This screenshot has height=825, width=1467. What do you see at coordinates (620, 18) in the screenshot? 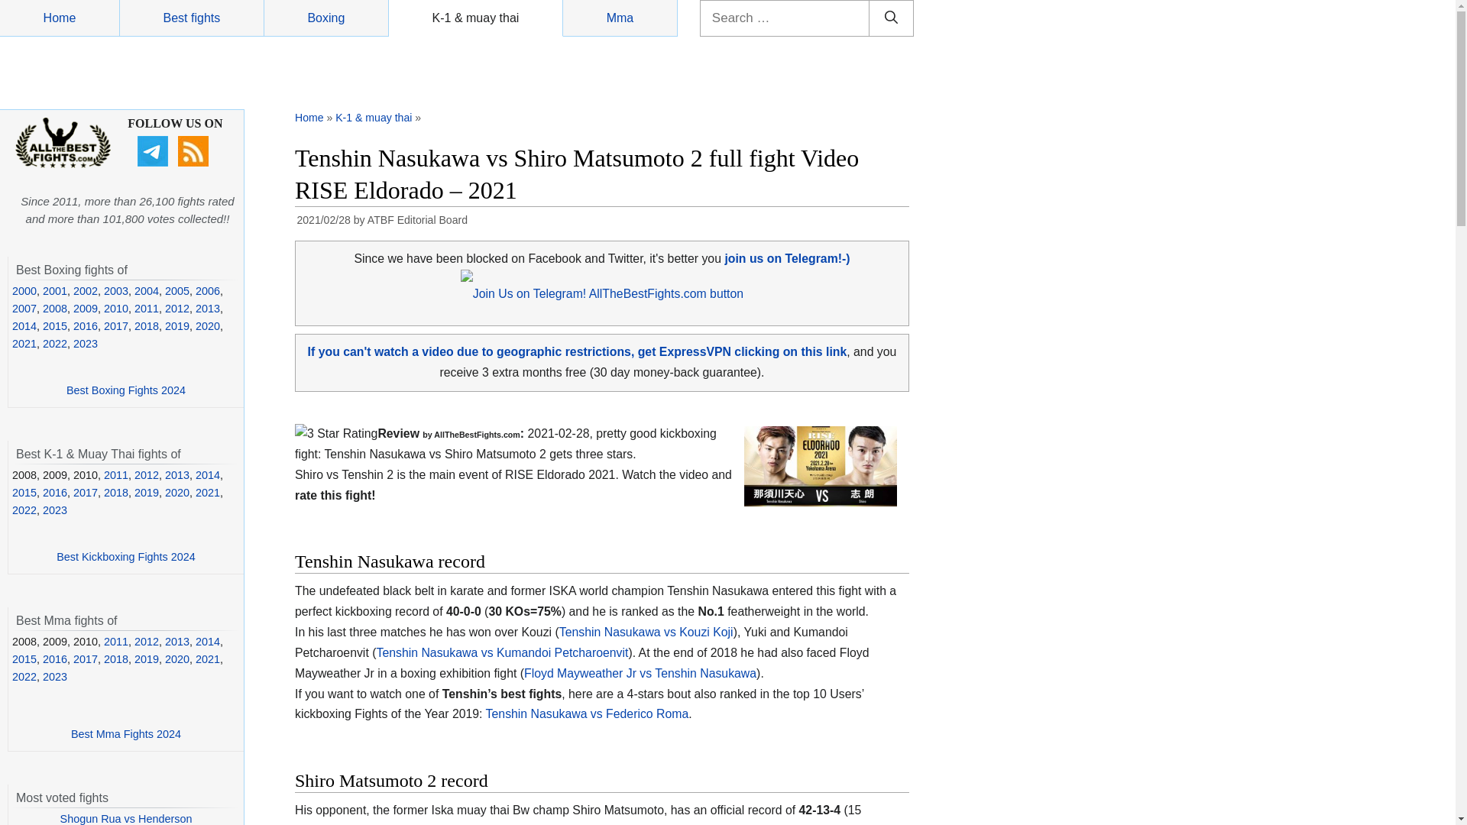
I see `Mma` at bounding box center [620, 18].